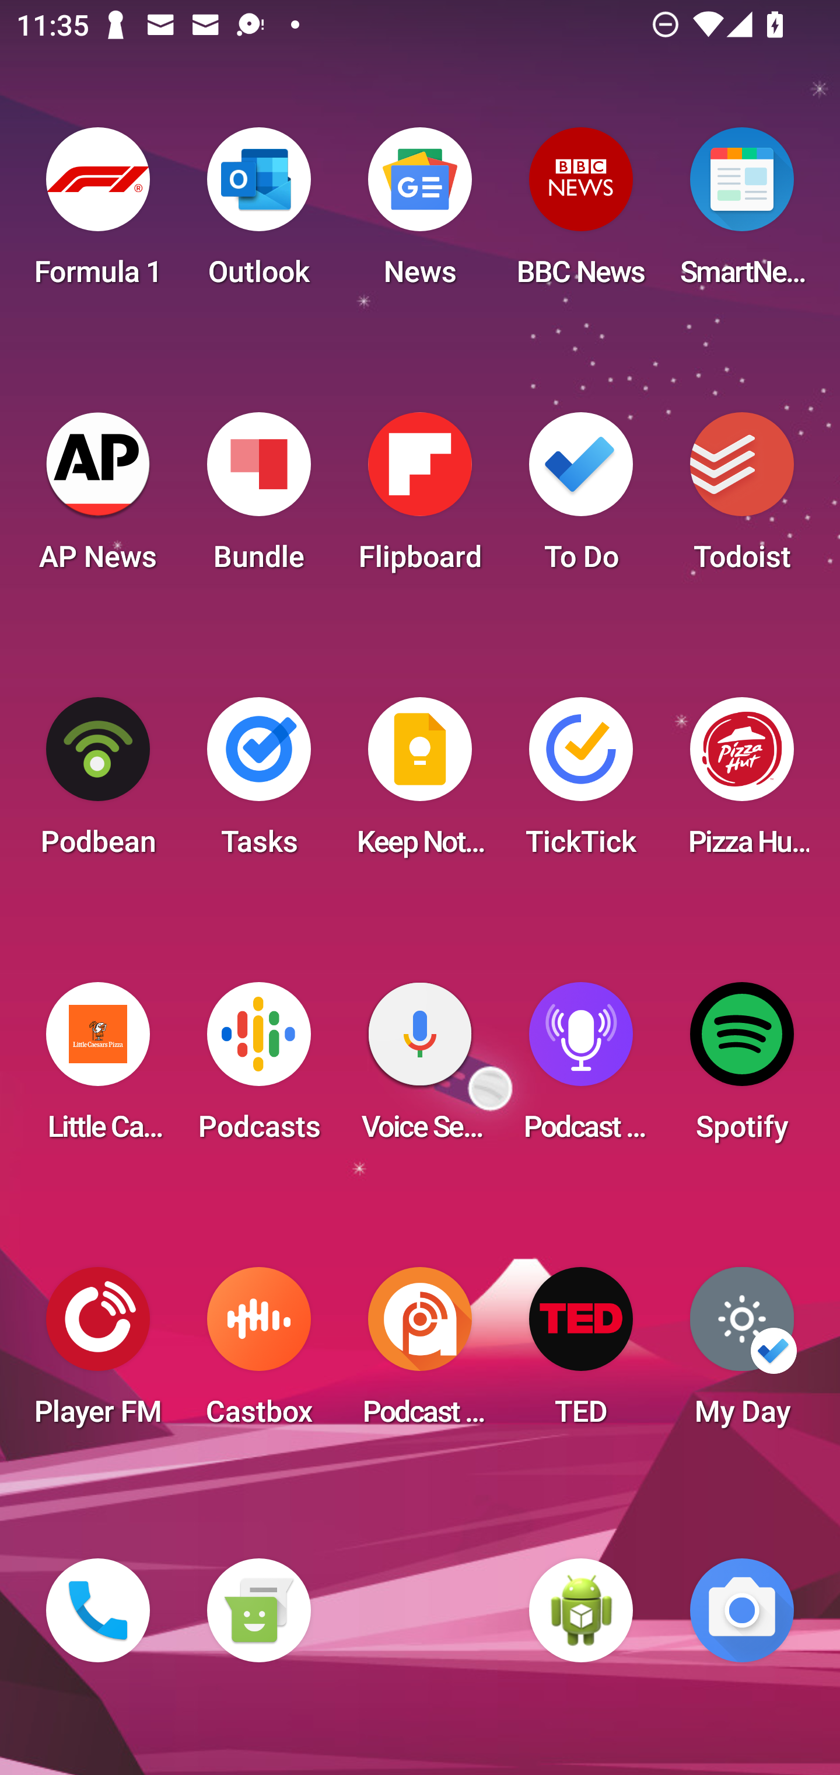 This screenshot has height=1775, width=840. Describe the element at coordinates (258, 1610) in the screenshot. I see `Messaging` at that location.